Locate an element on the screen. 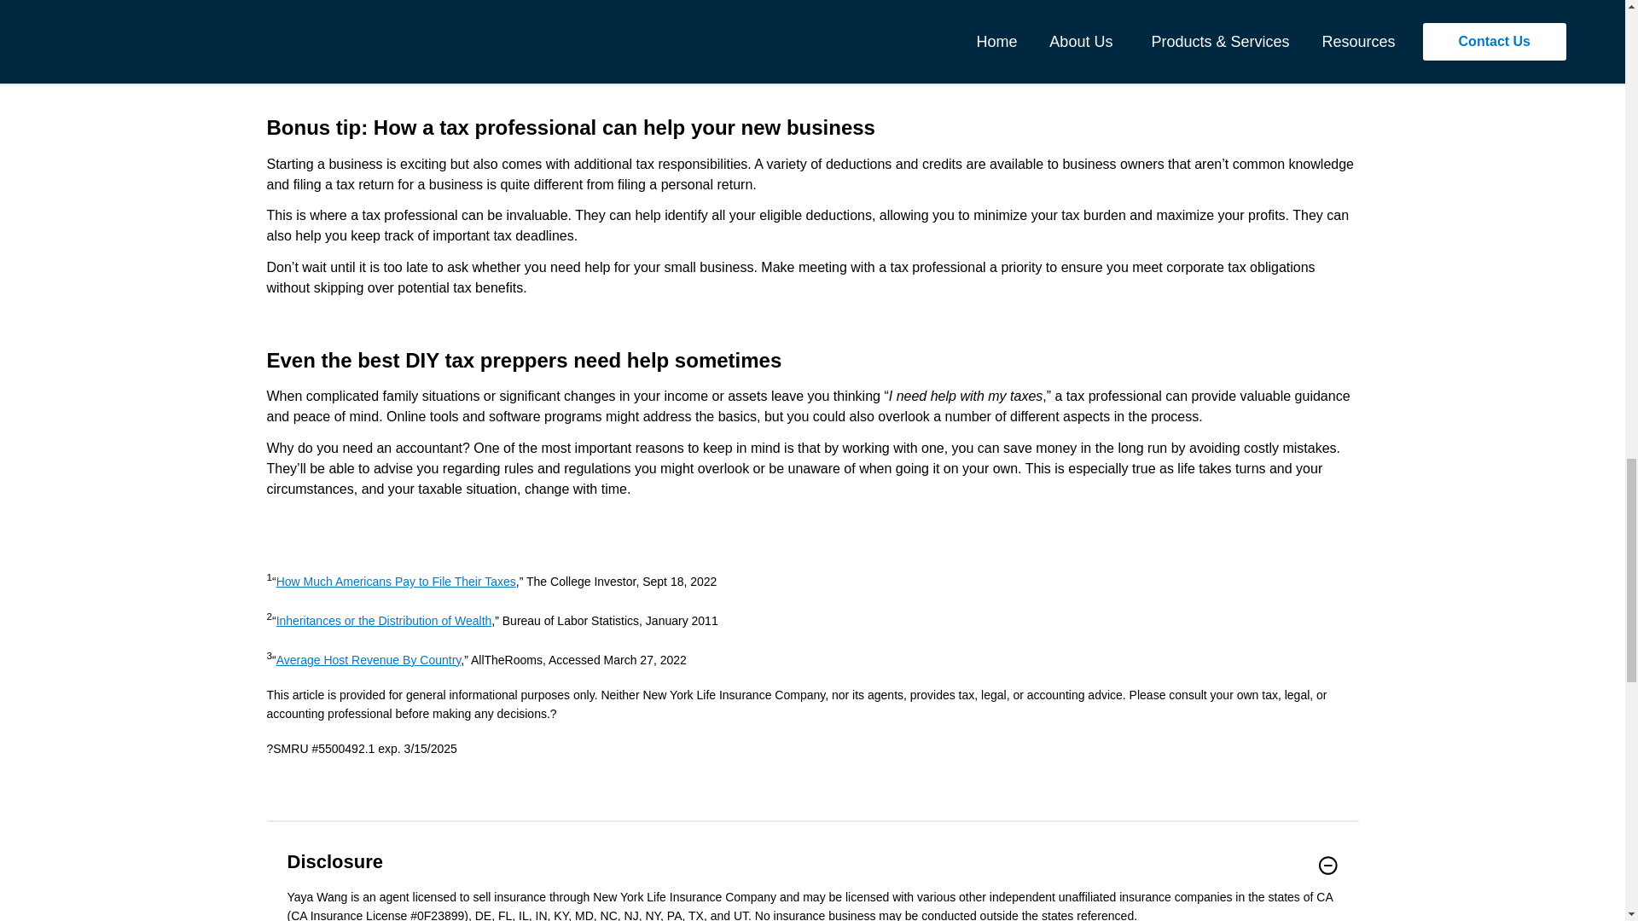 This screenshot has width=1638, height=921. circle-minus is located at coordinates (1327, 866).